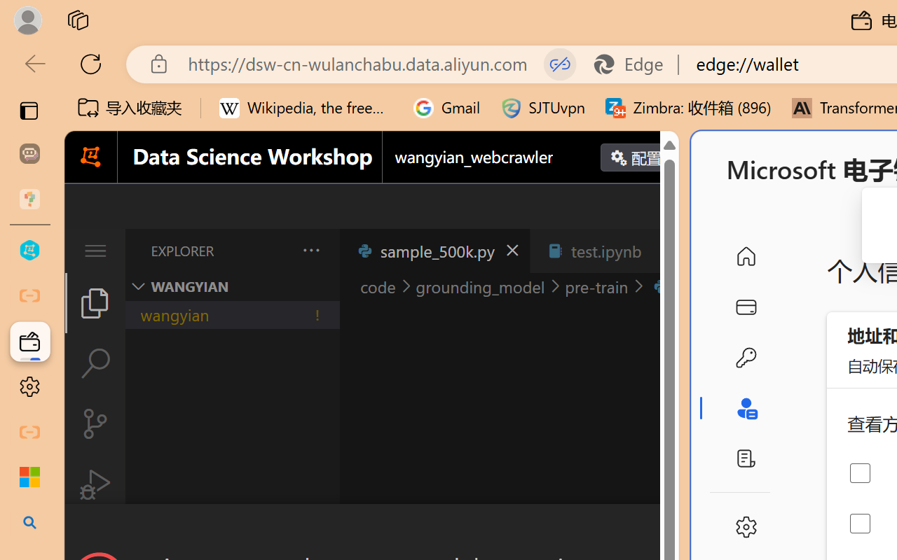  Describe the element at coordinates (95, 251) in the screenshot. I see `Class: menubar compact overflow-menu-only` at that location.